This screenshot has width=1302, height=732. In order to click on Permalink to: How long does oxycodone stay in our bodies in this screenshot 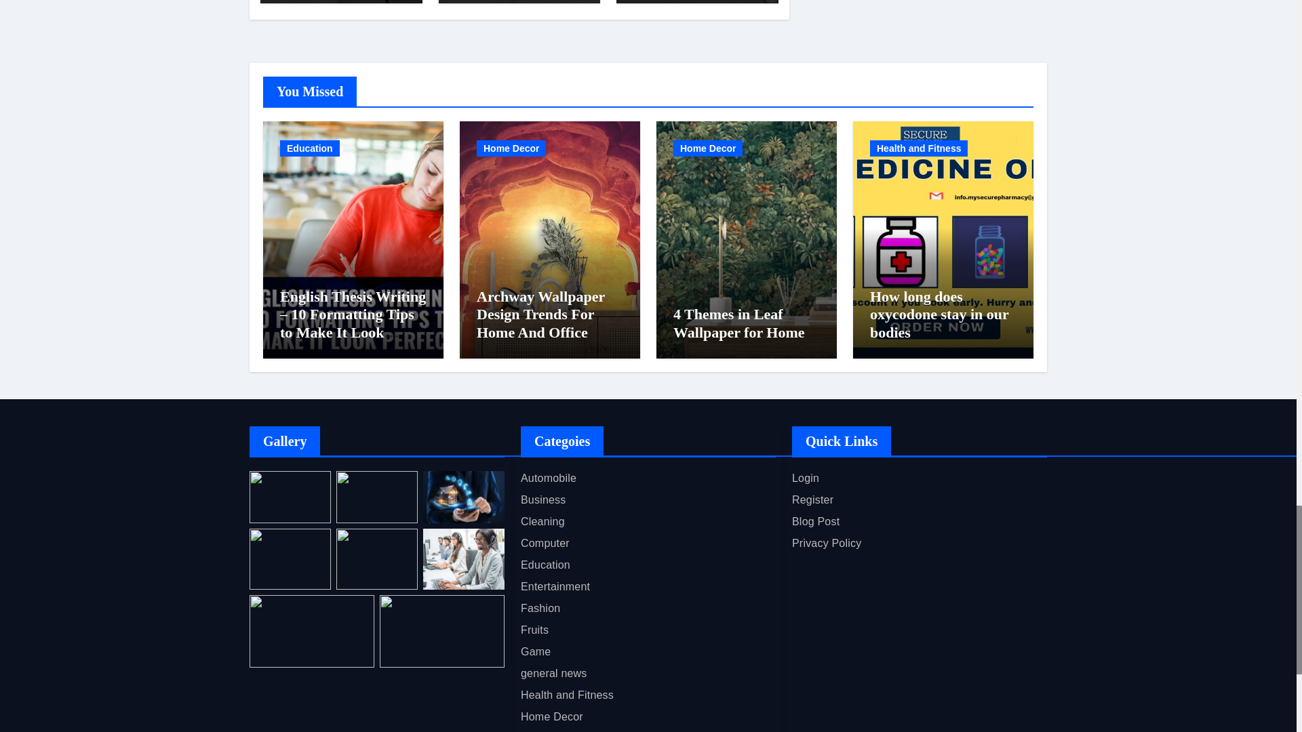, I will do `click(939, 314)`.